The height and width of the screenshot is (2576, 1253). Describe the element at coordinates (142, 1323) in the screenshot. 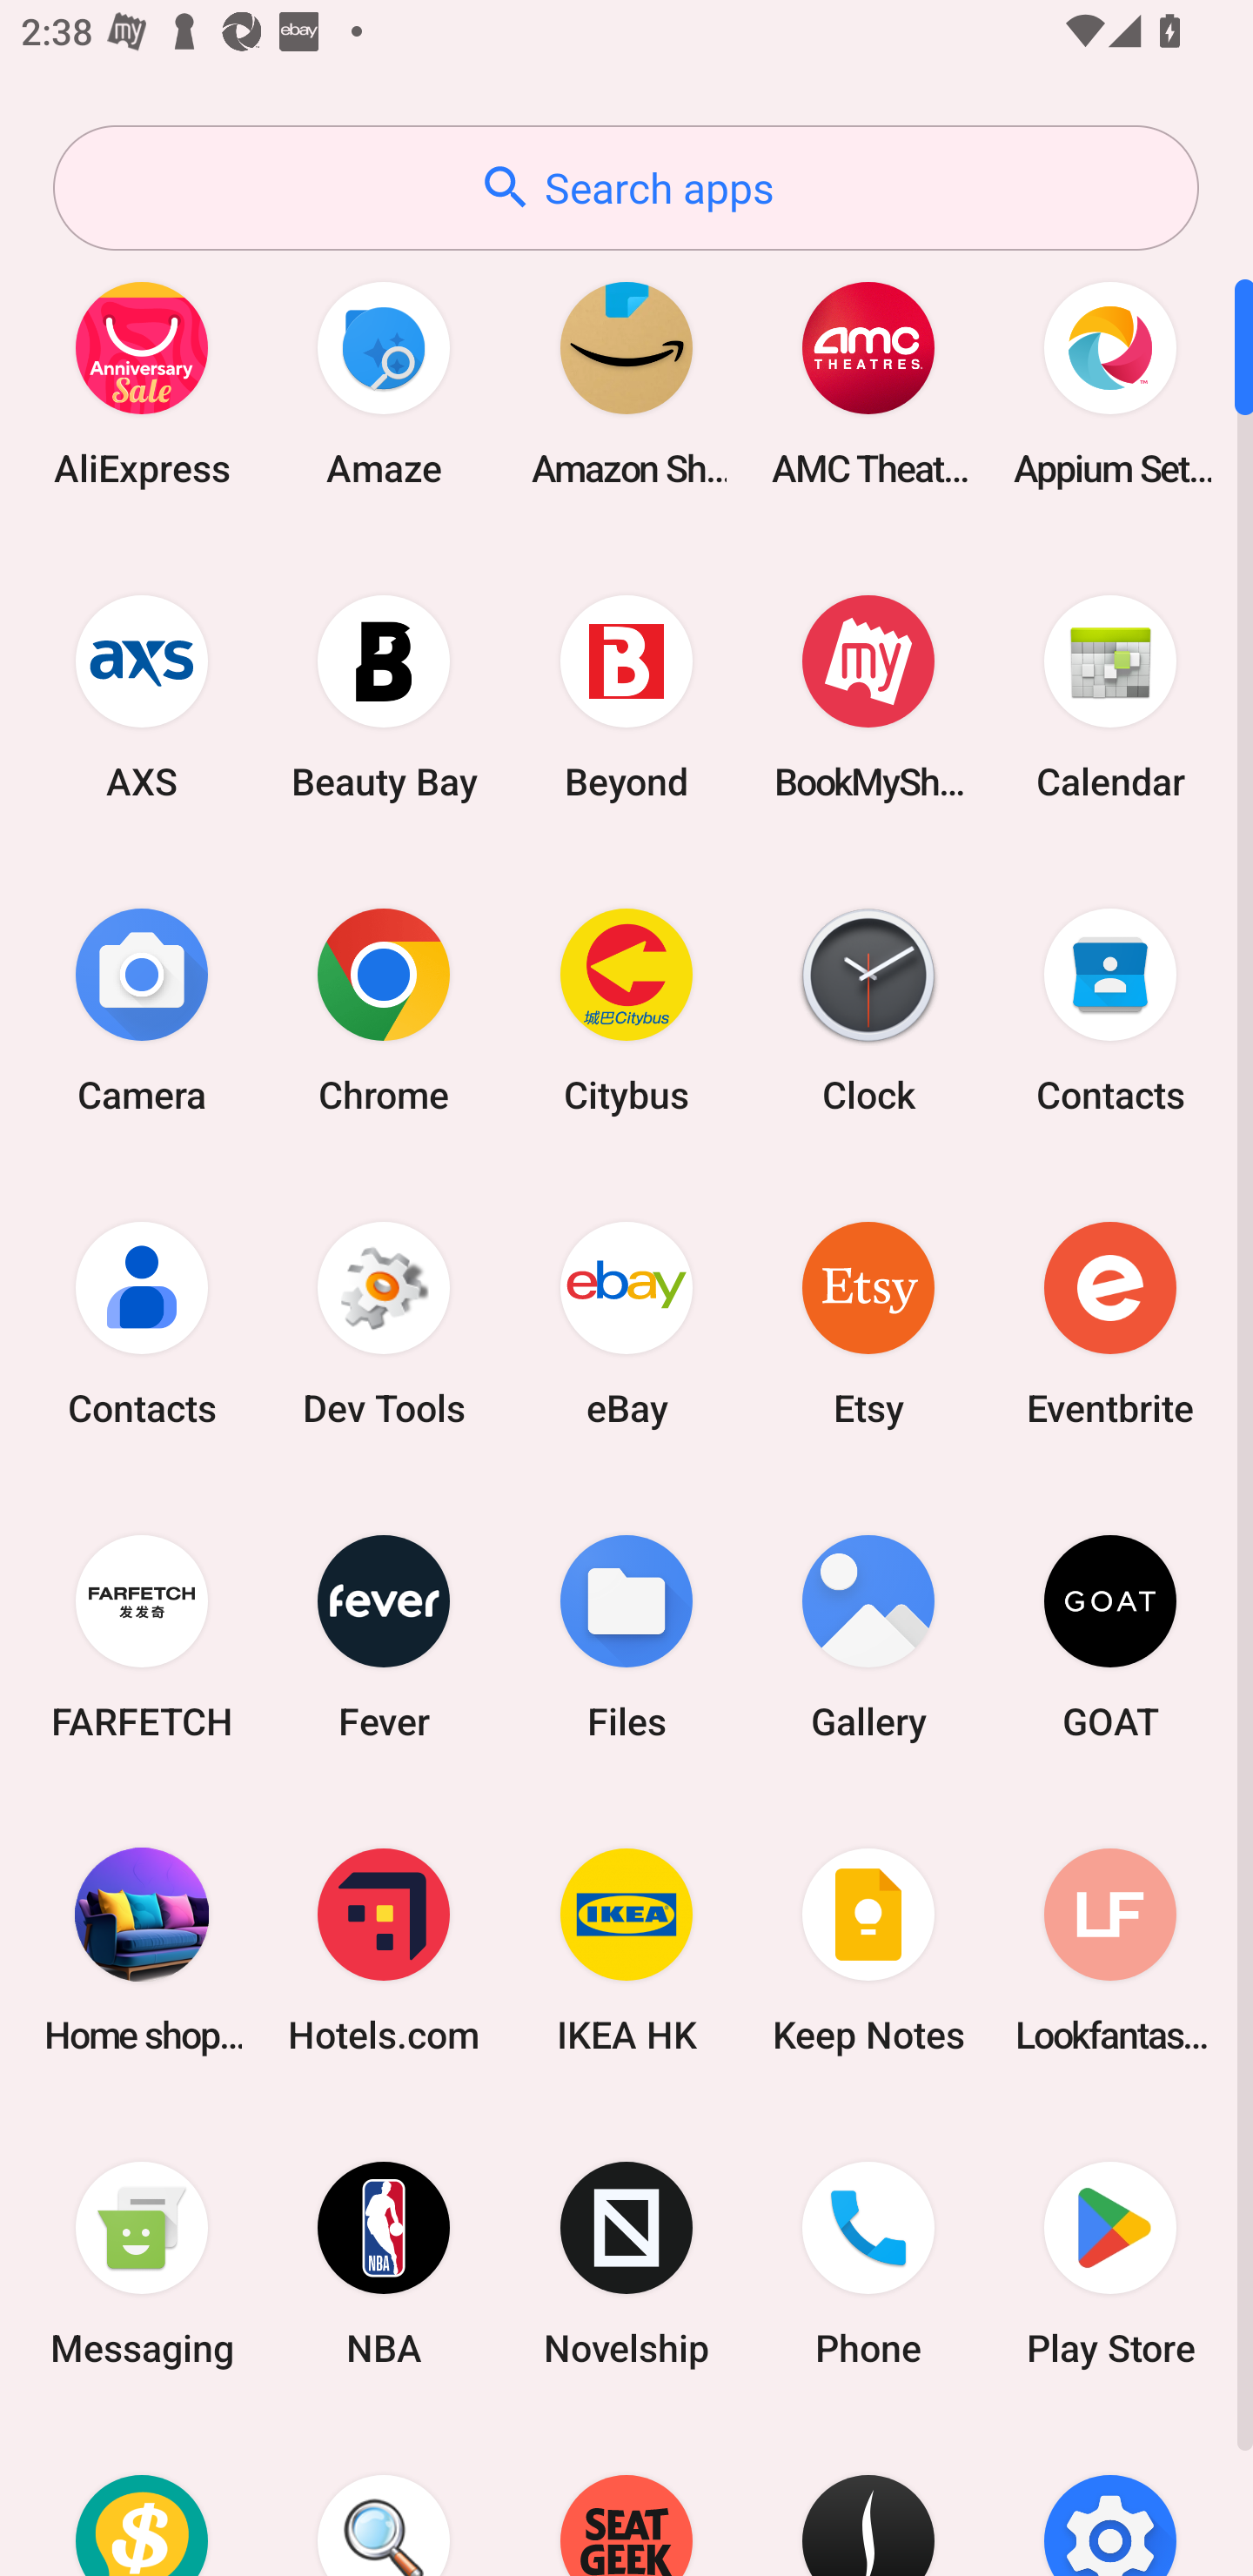

I see `Contacts` at that location.